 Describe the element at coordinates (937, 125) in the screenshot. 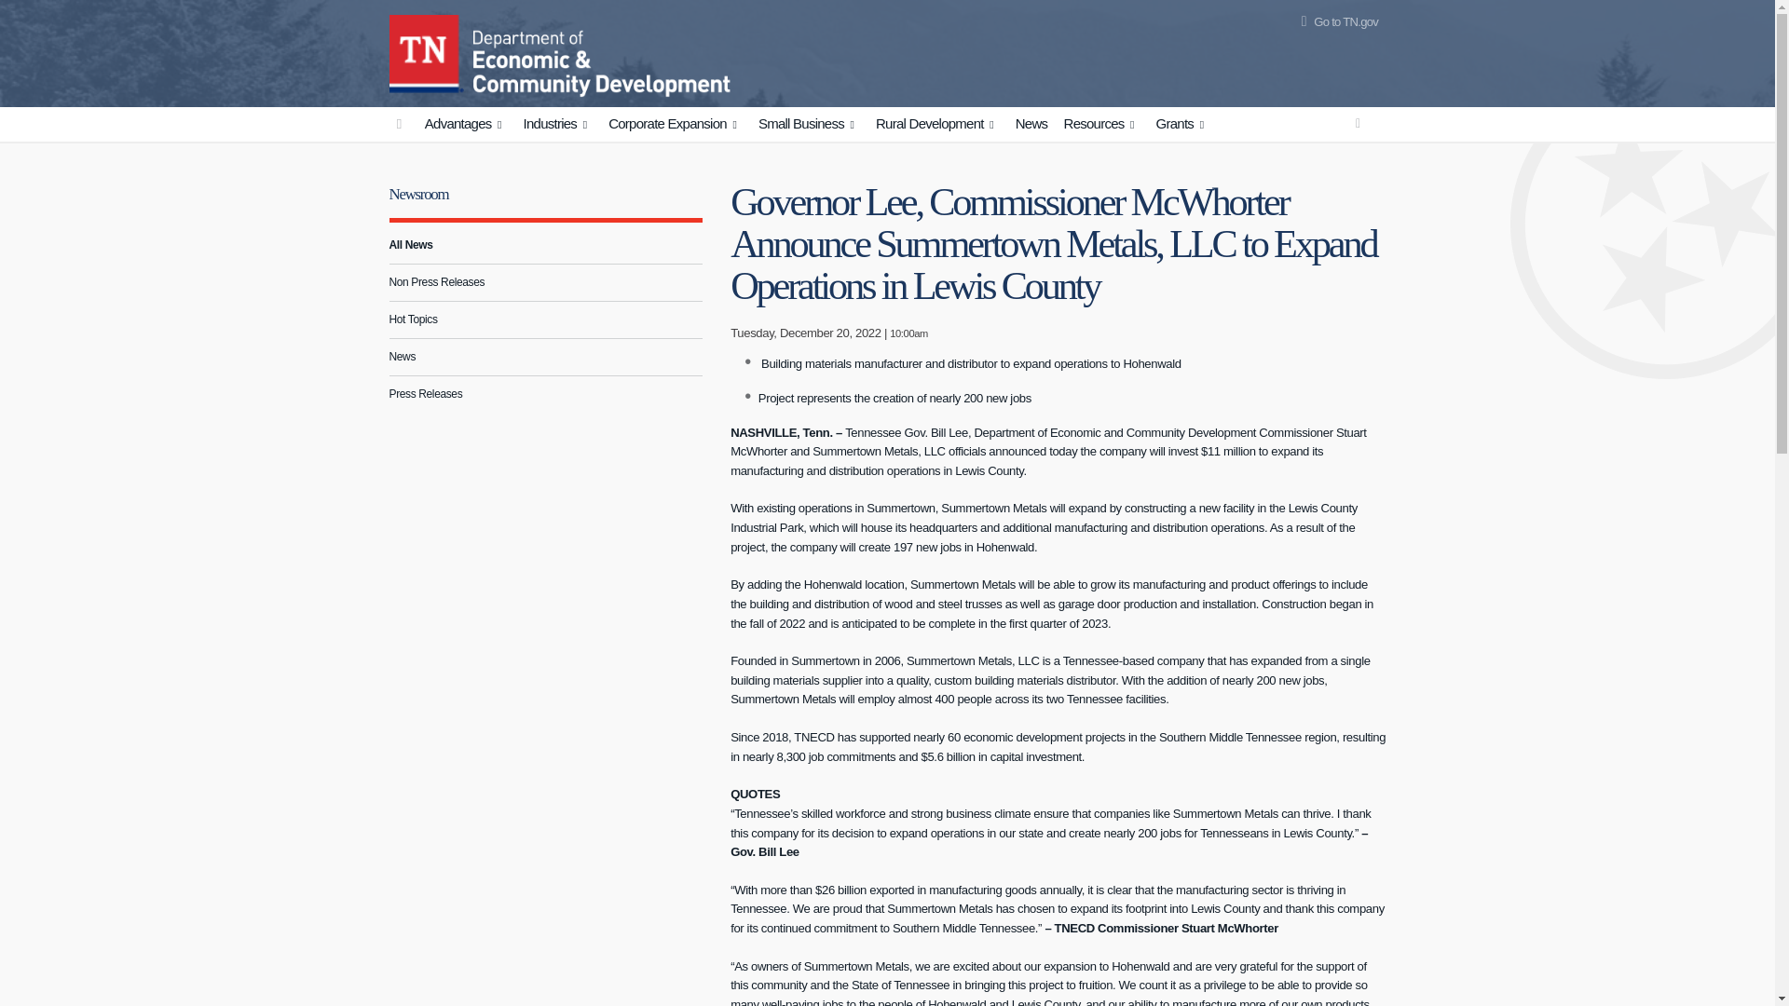

I see `Rural Development` at that location.